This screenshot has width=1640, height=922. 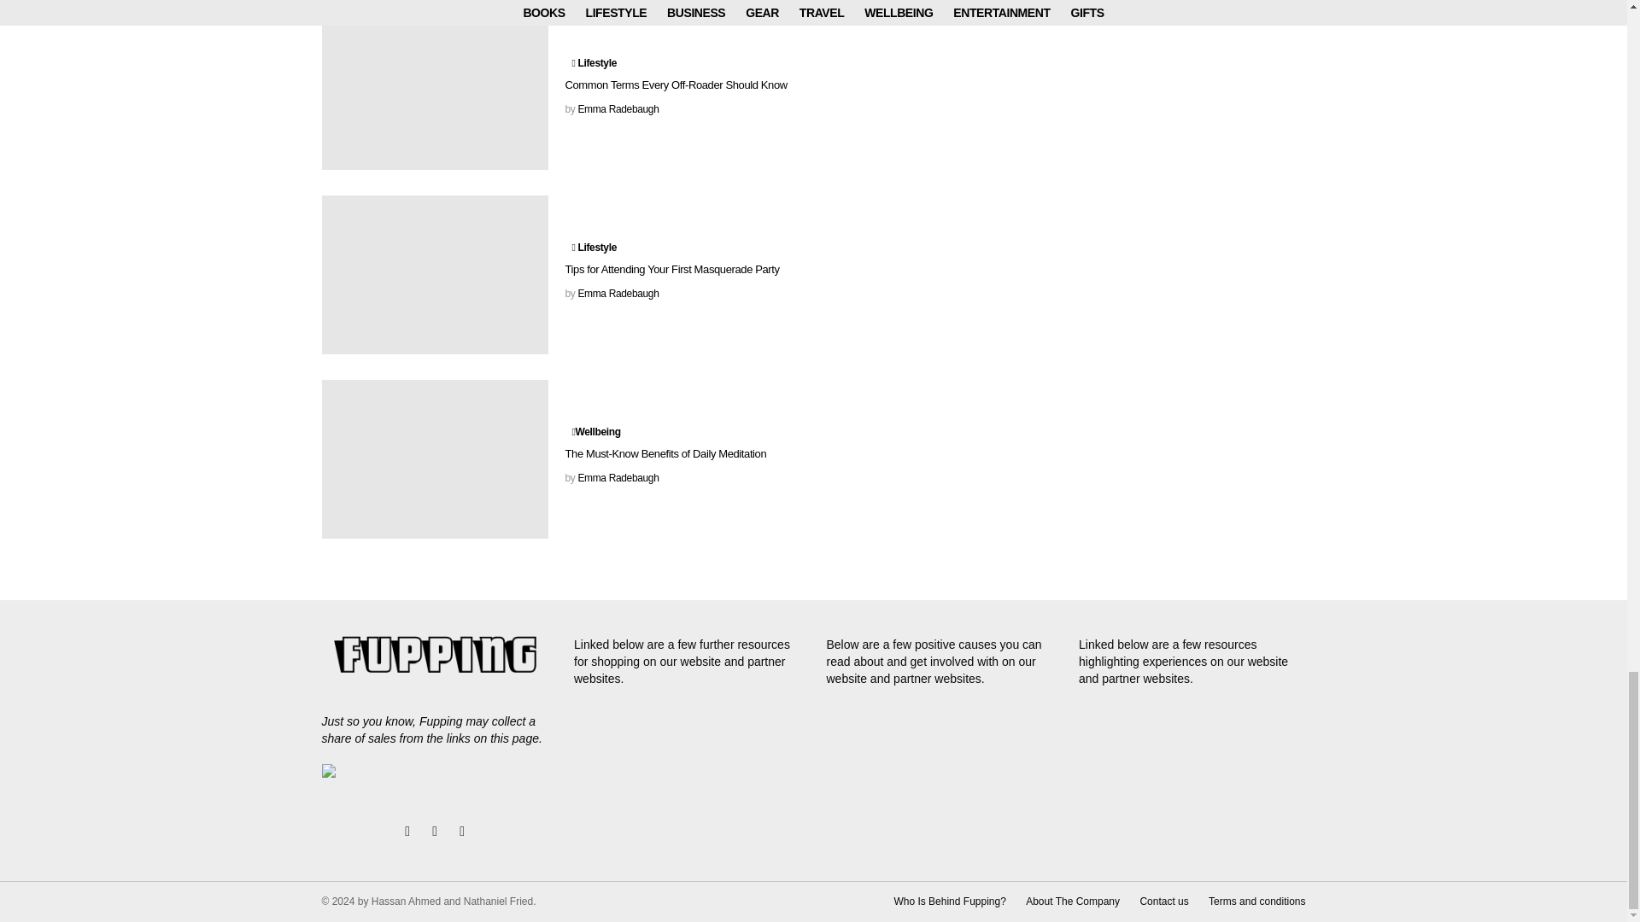 I want to click on Posts by Emma Radebaugh, so click(x=618, y=294).